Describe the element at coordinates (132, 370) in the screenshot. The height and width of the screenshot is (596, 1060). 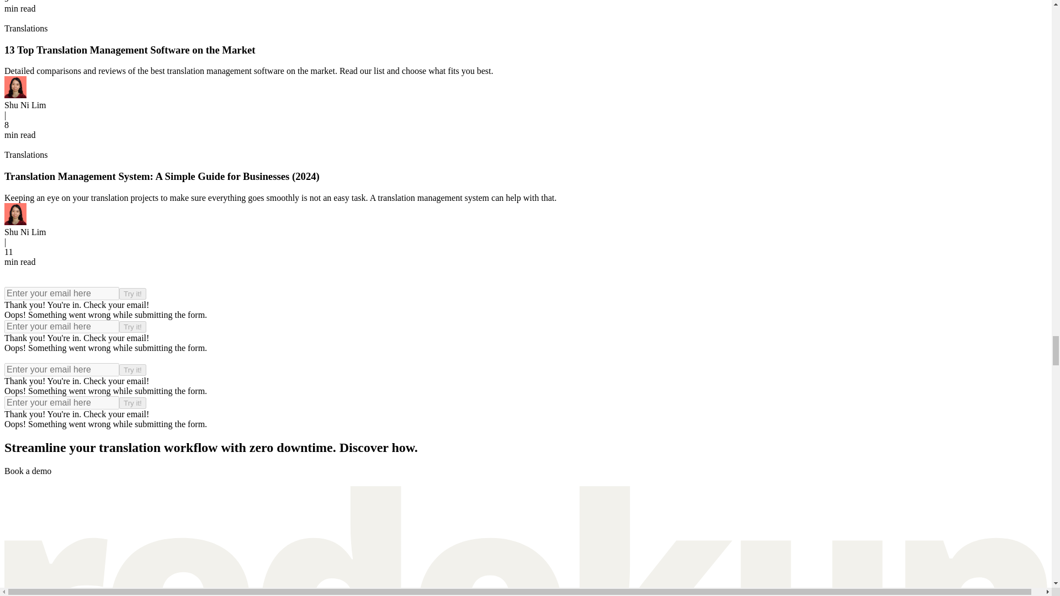
I see `Try it!` at that location.